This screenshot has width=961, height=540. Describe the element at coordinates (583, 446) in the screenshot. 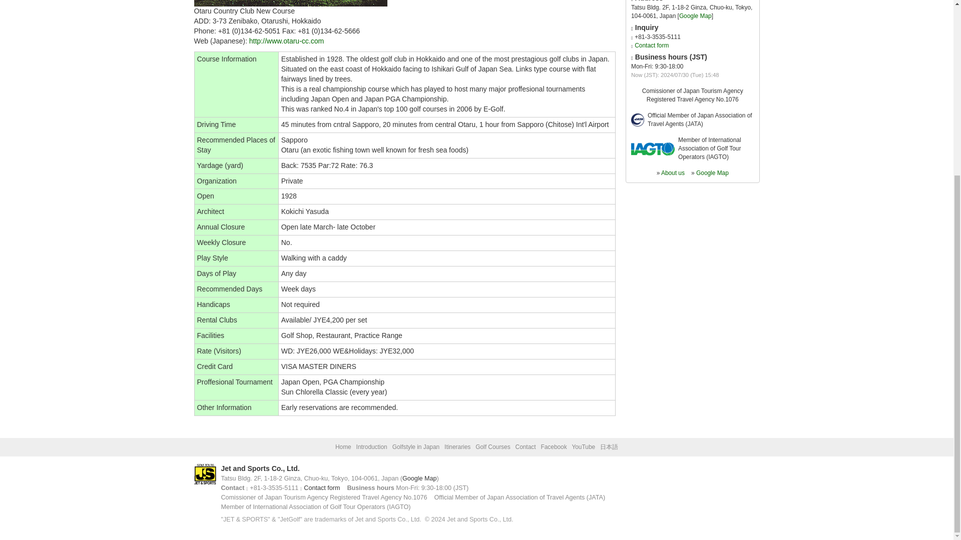

I see `YouTube` at that location.